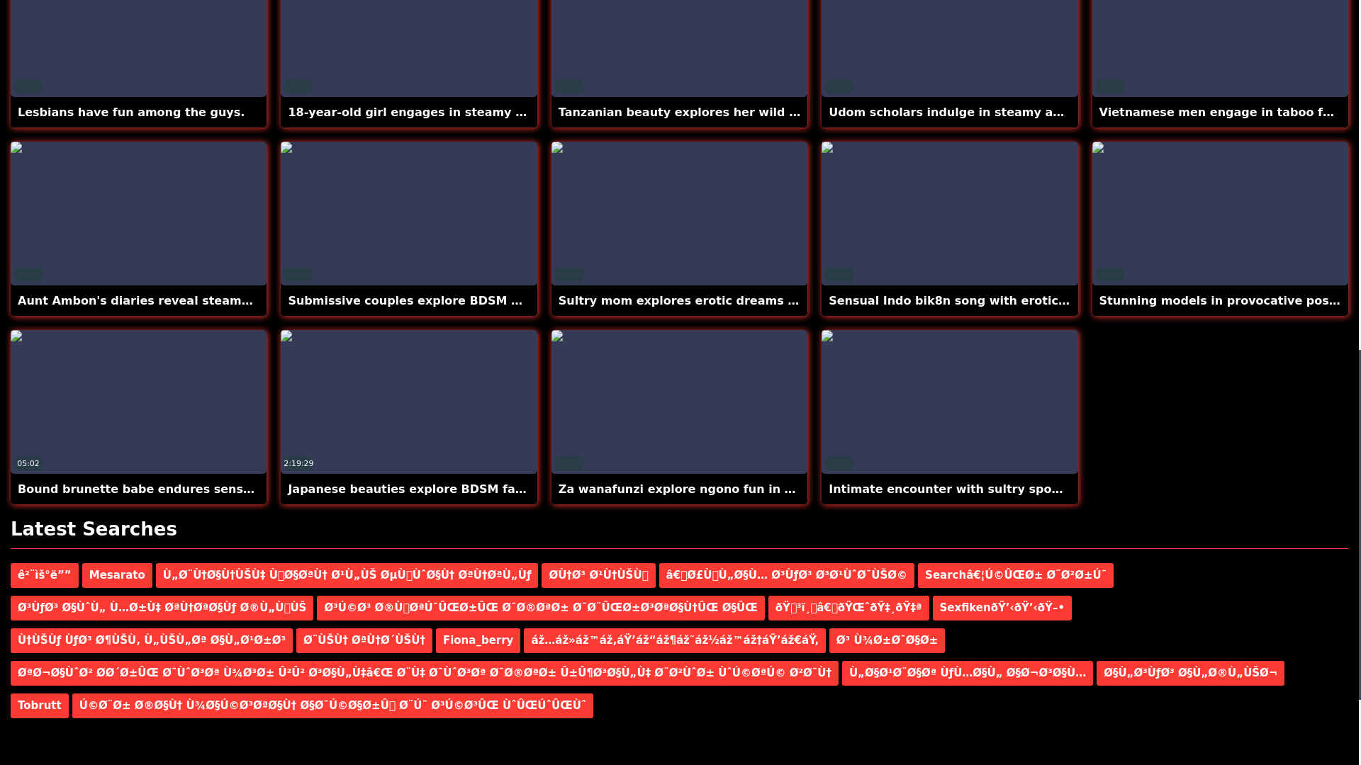 The image size is (1361, 765). I want to click on 18-year-old girl engages in steamy sexual encounters., so click(408, 48).